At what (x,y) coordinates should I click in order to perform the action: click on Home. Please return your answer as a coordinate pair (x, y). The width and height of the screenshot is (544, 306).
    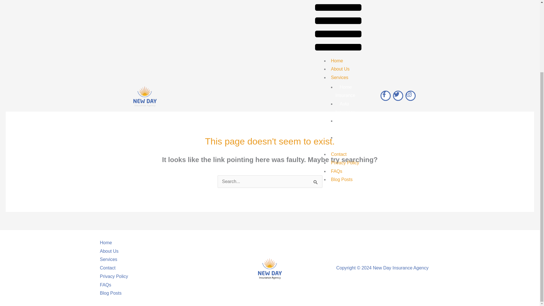
    Looking at the image, I should click on (108, 243).